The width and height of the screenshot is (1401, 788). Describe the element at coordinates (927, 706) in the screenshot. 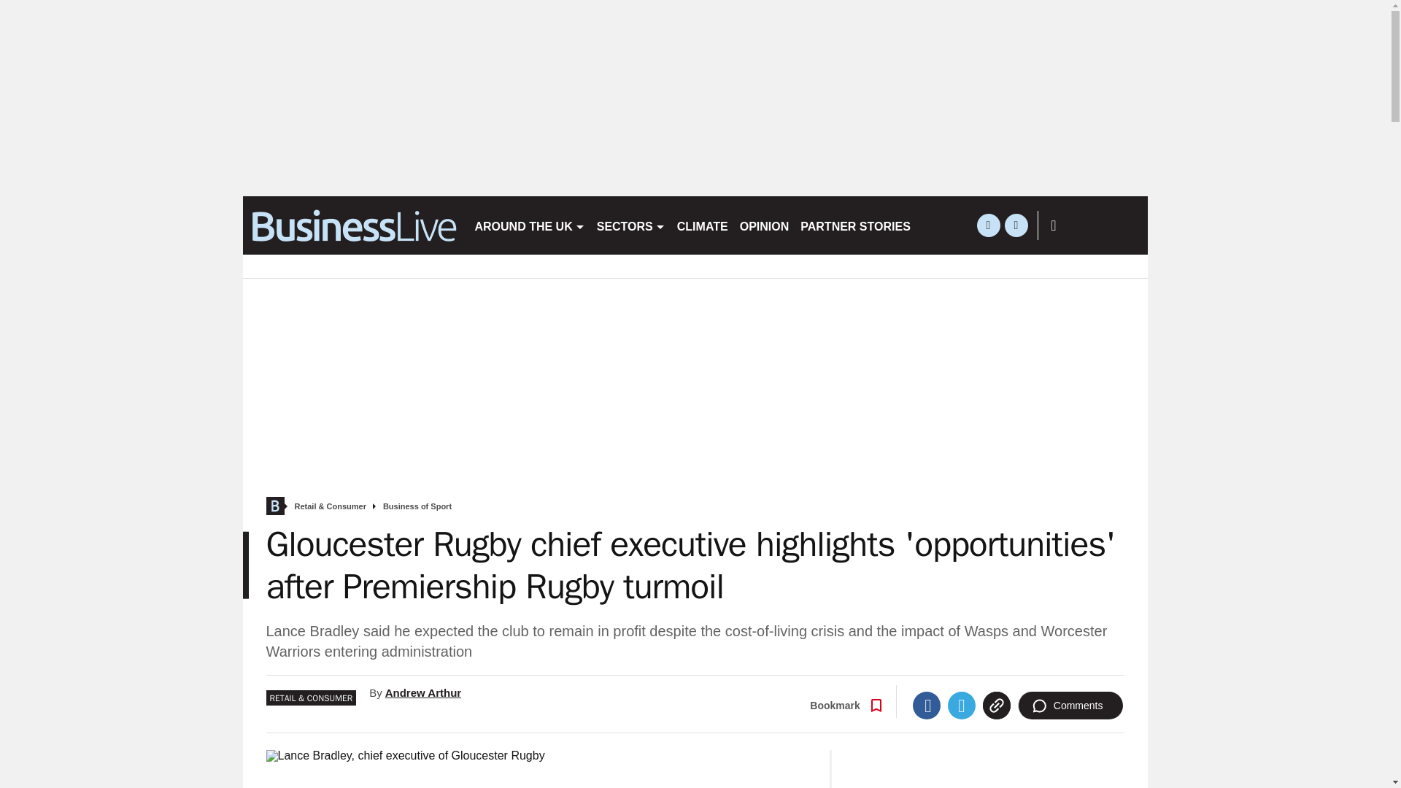

I see `Facebook` at that location.